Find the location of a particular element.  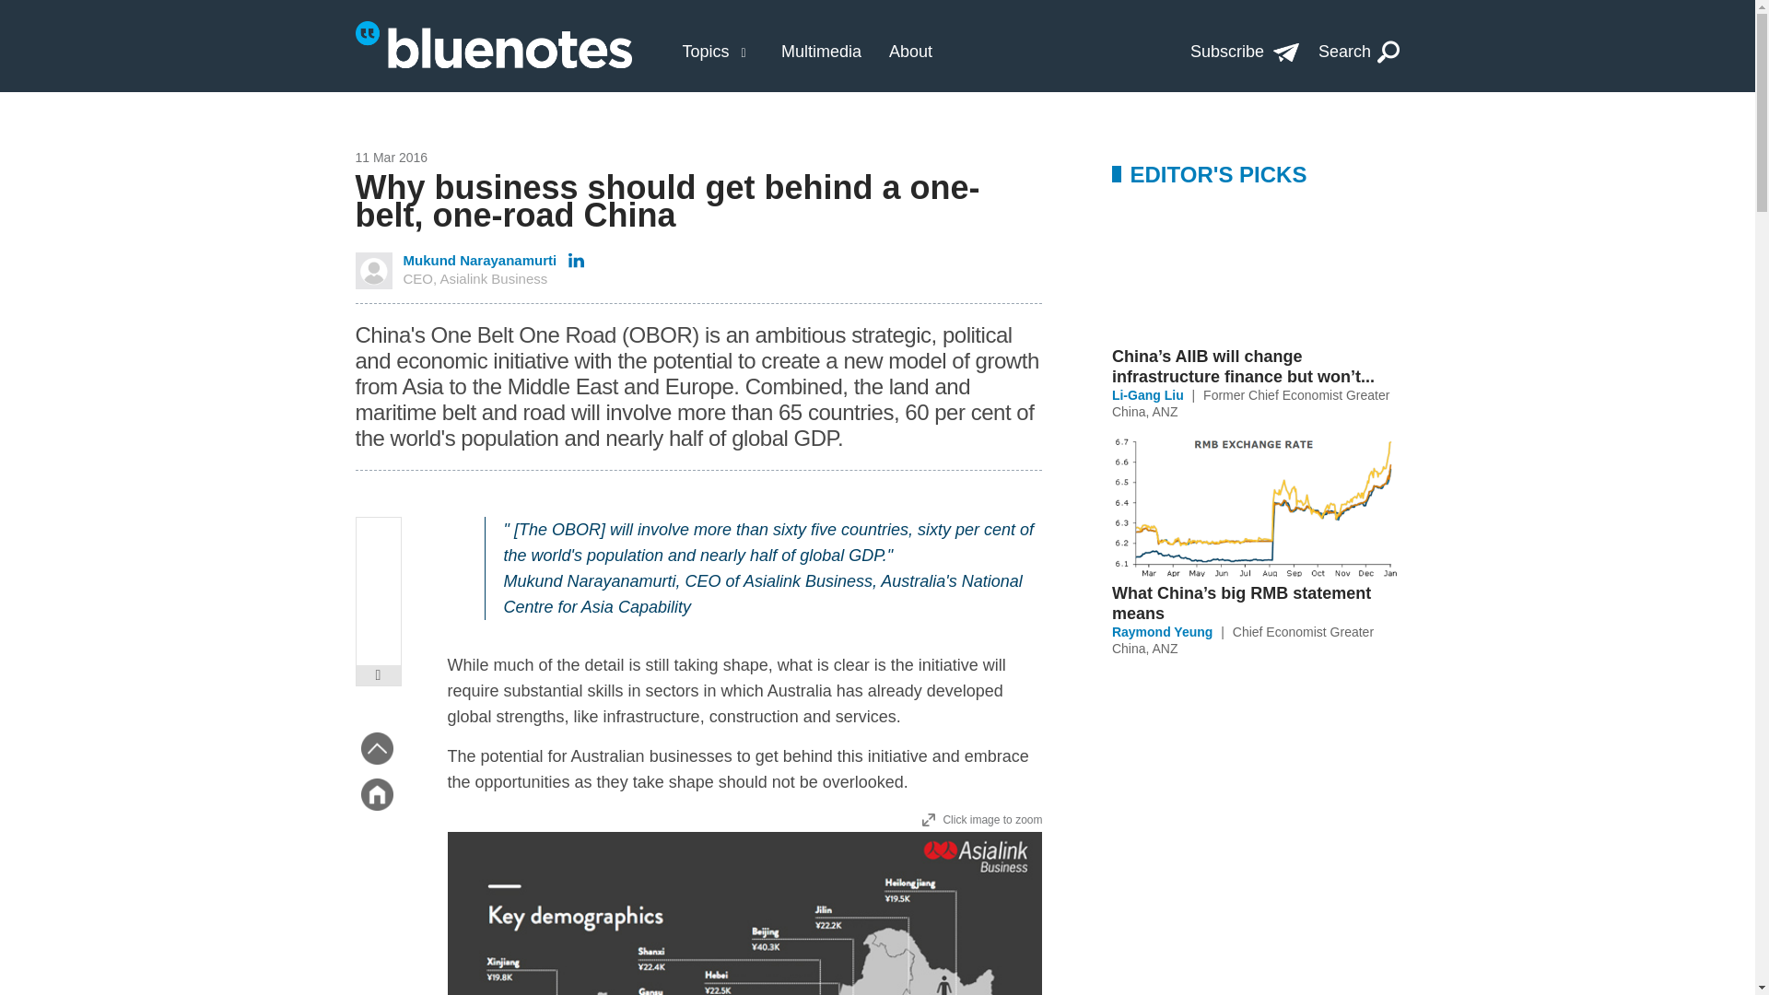

Multimedia is located at coordinates (822, 52).